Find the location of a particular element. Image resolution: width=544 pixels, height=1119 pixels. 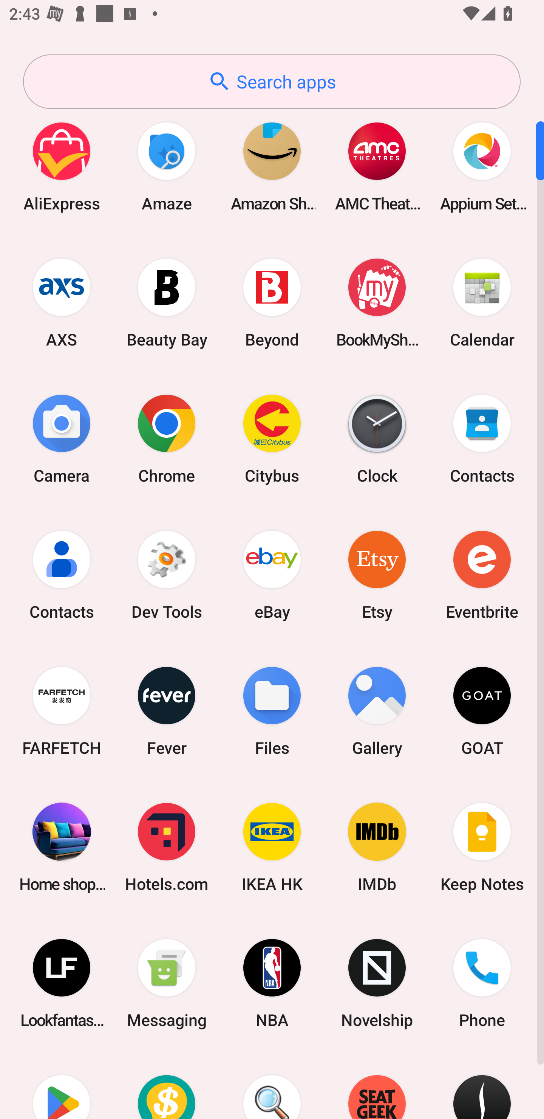

Beyond is located at coordinates (272, 302).